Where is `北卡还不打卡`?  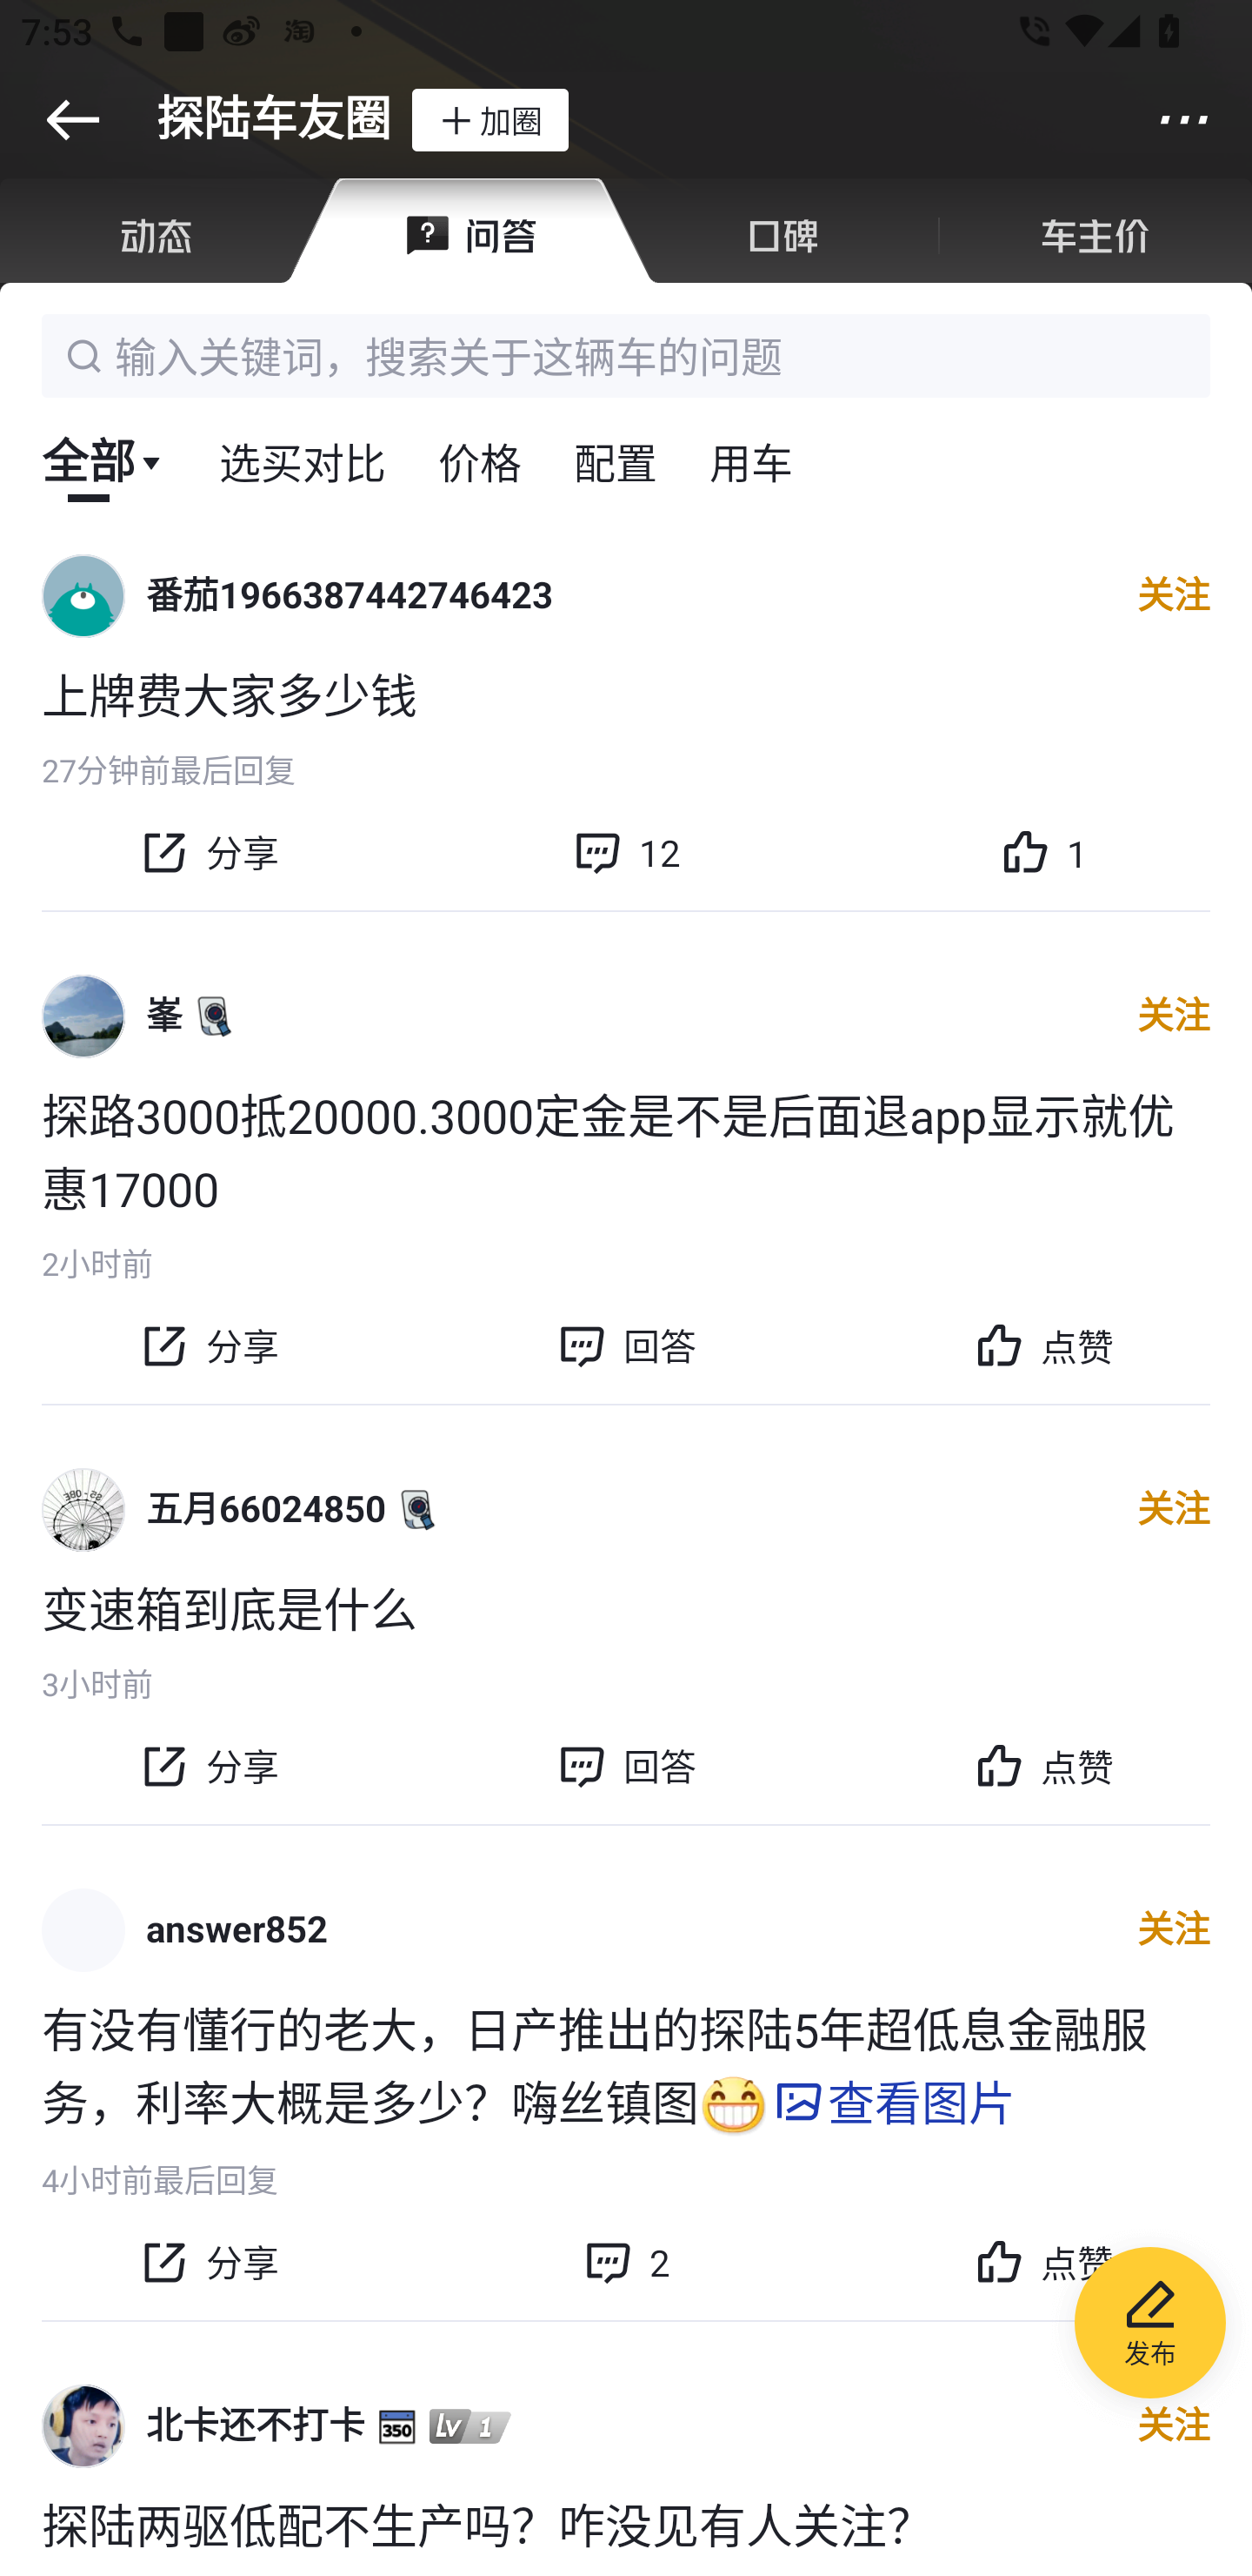
北卡还不打卡 is located at coordinates (256, 2426).